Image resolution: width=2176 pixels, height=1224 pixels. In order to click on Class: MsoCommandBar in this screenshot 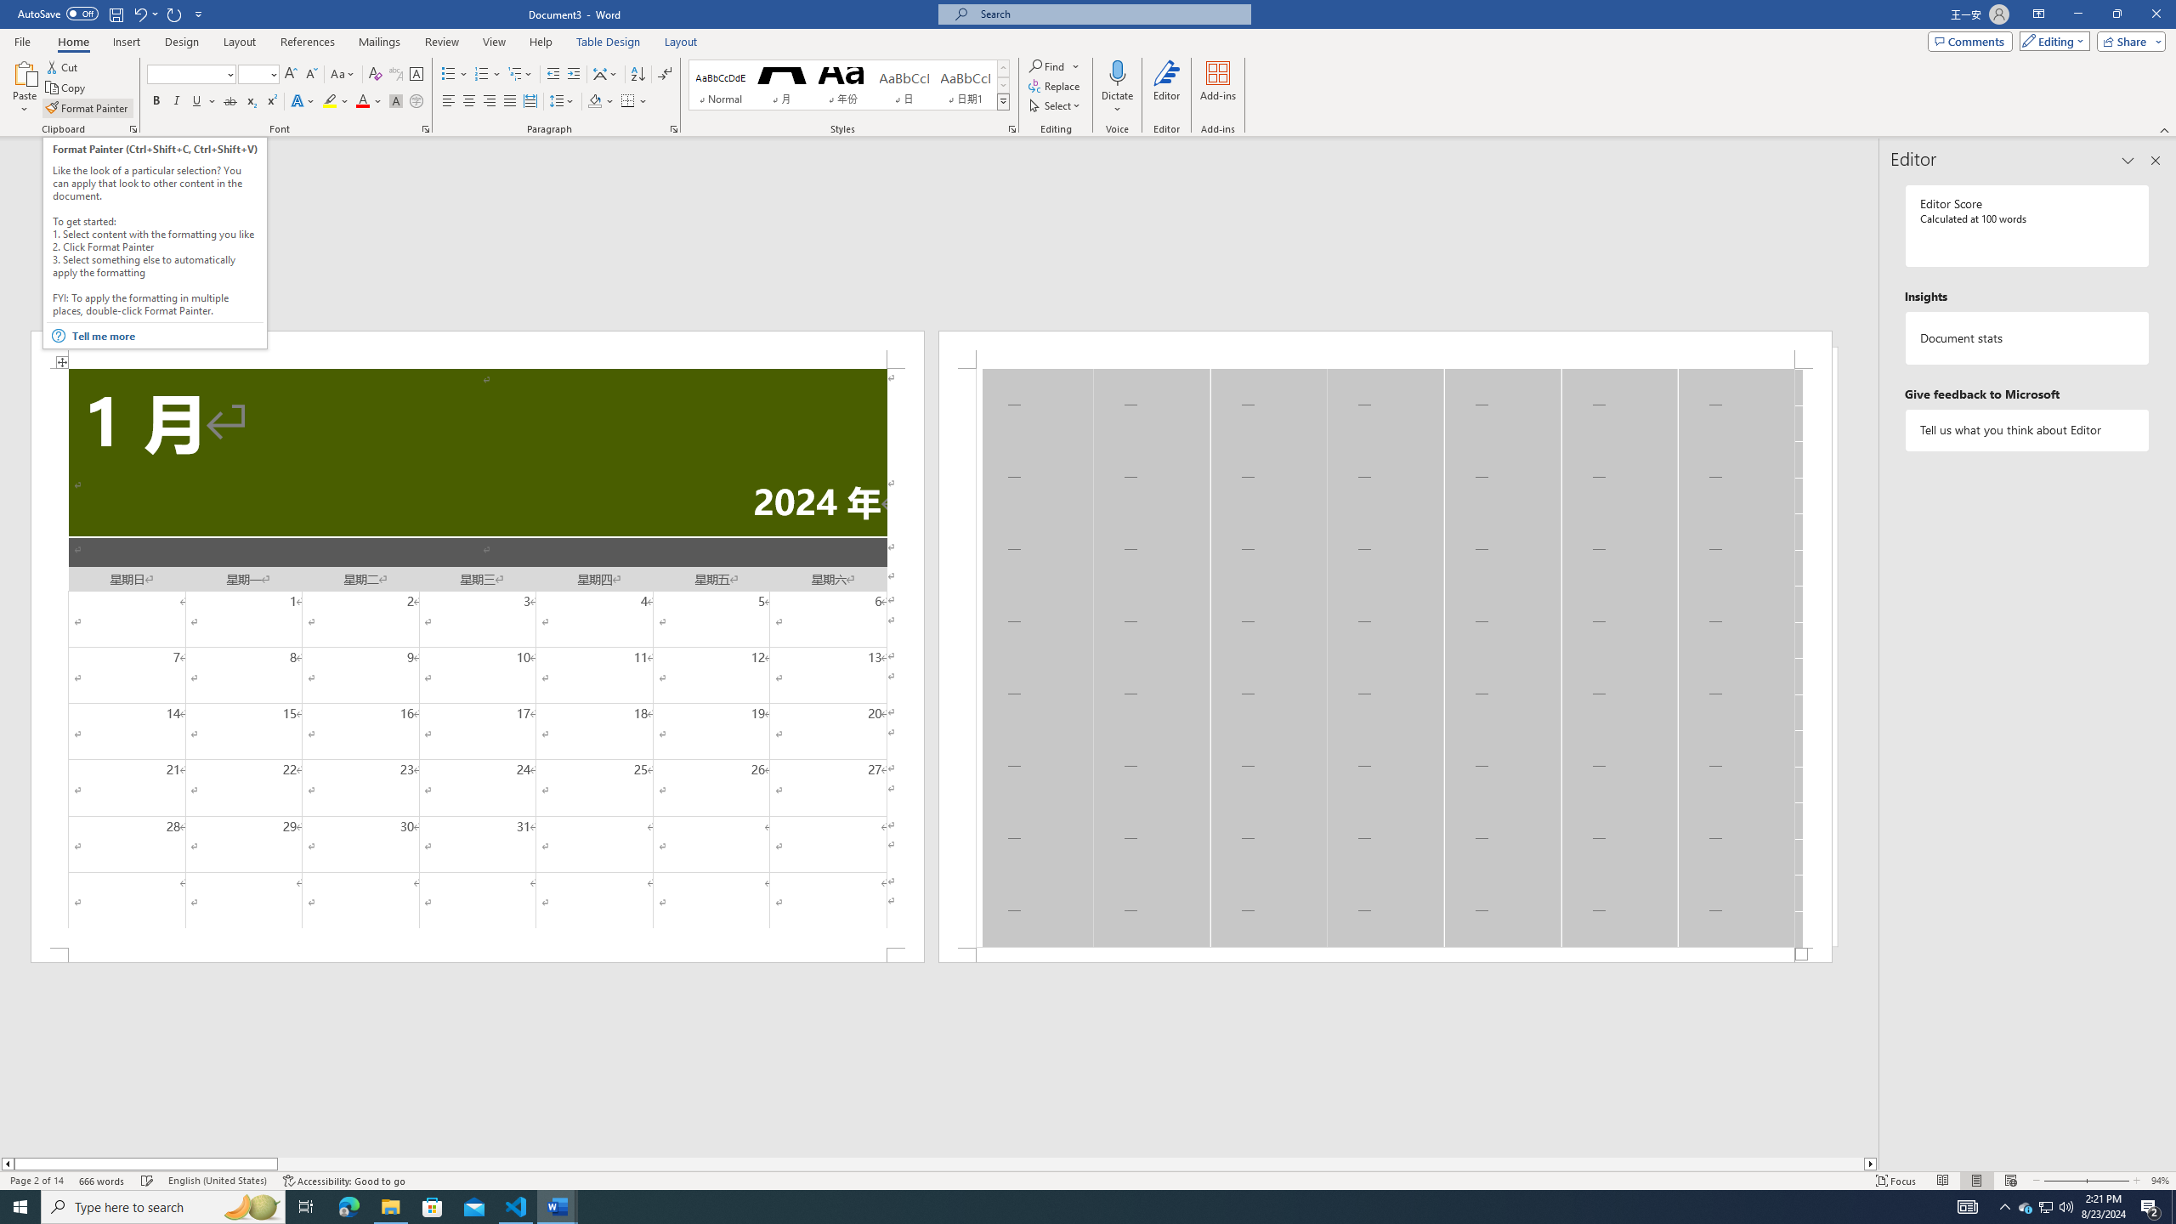, I will do `click(1088, 1180)`.